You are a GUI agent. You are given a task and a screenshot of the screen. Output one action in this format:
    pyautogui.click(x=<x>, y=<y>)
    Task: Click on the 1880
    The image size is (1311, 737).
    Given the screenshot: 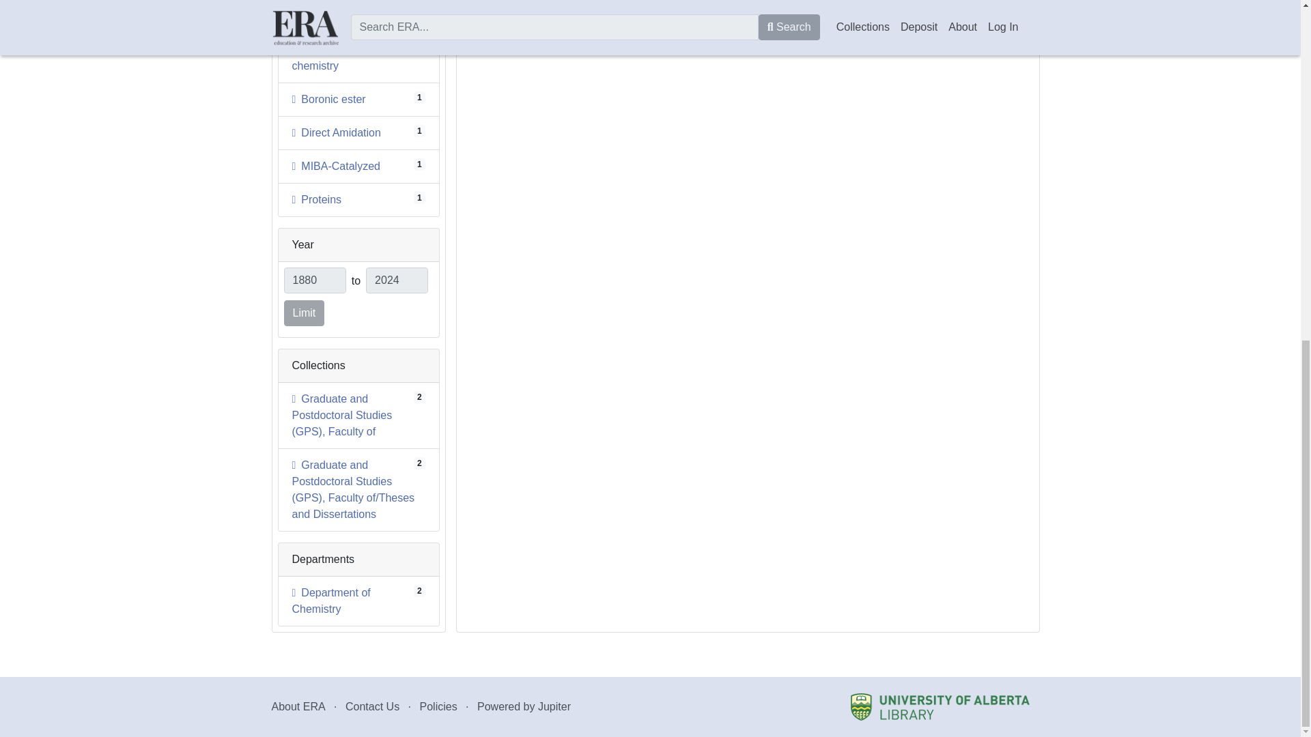 What is the action you would take?
    pyautogui.click(x=330, y=57)
    